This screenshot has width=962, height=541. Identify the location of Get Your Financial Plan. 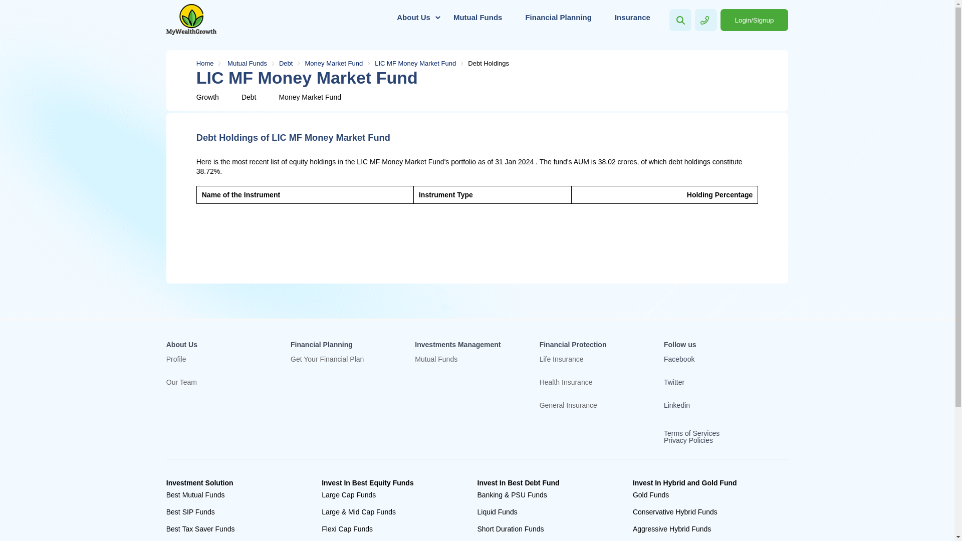
(345, 367).